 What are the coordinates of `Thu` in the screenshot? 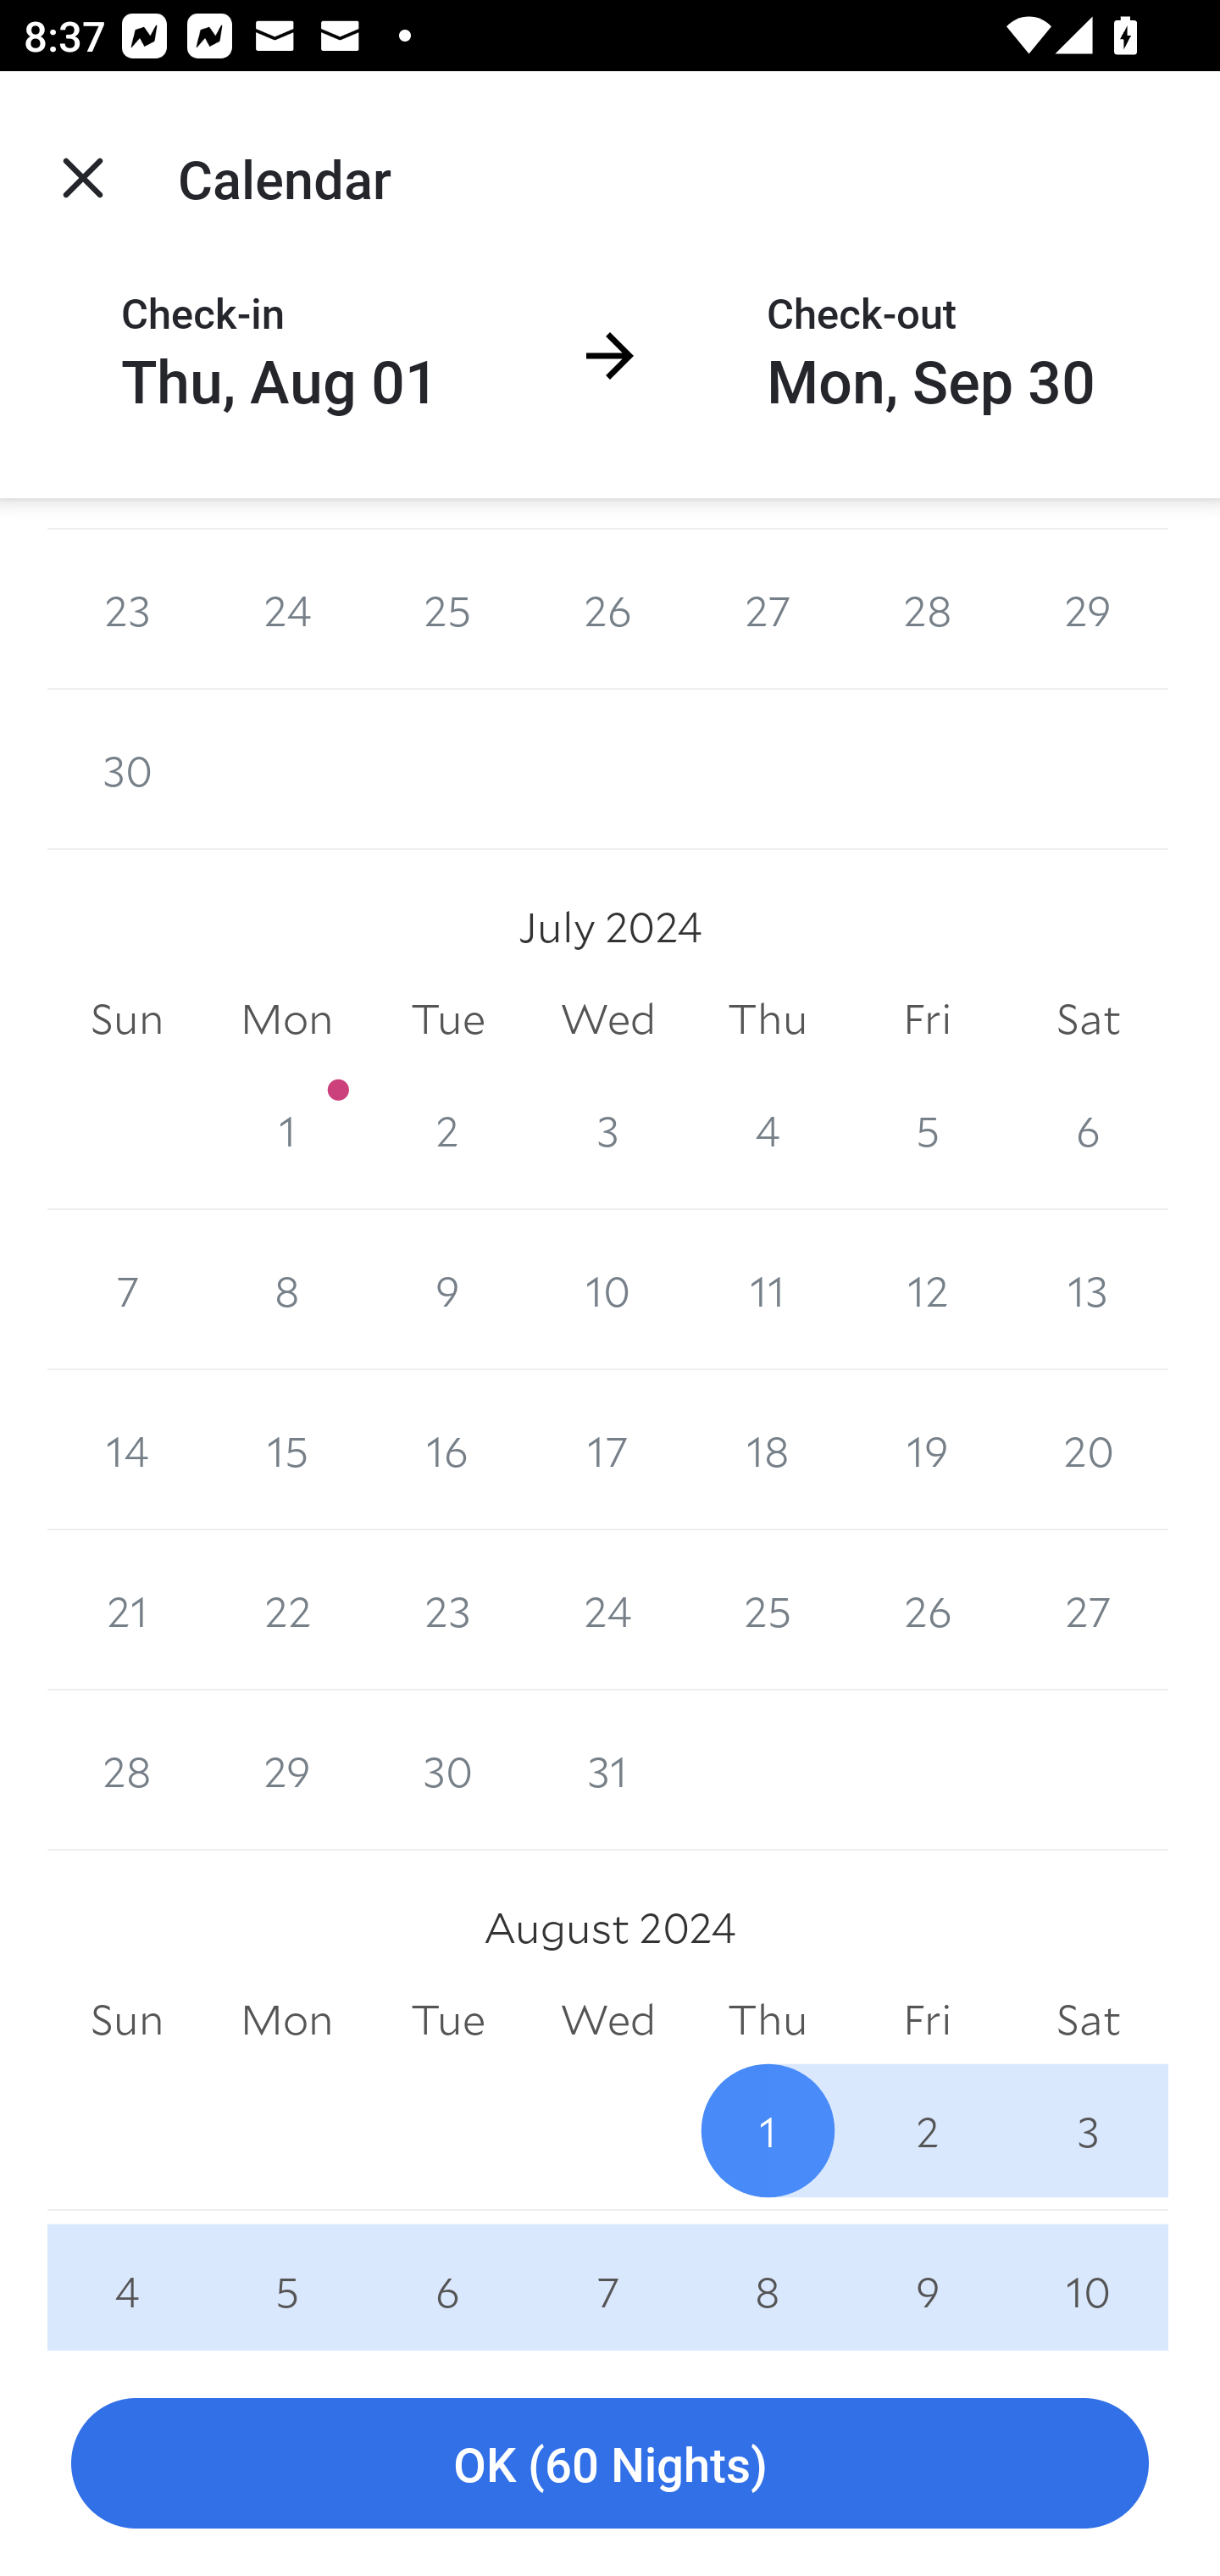 It's located at (768, 2018).